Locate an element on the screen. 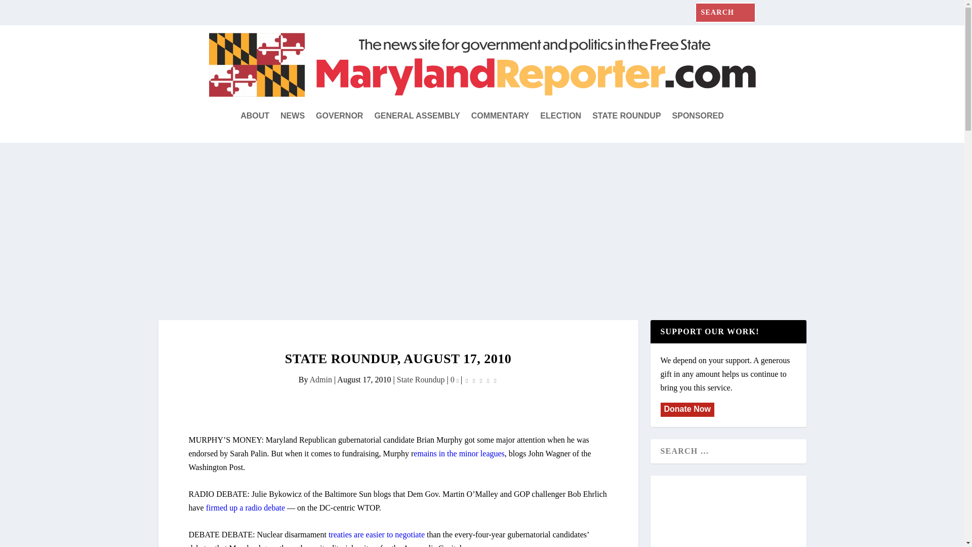 The width and height of the screenshot is (972, 547). emains in the minor leagues is located at coordinates (459, 453).